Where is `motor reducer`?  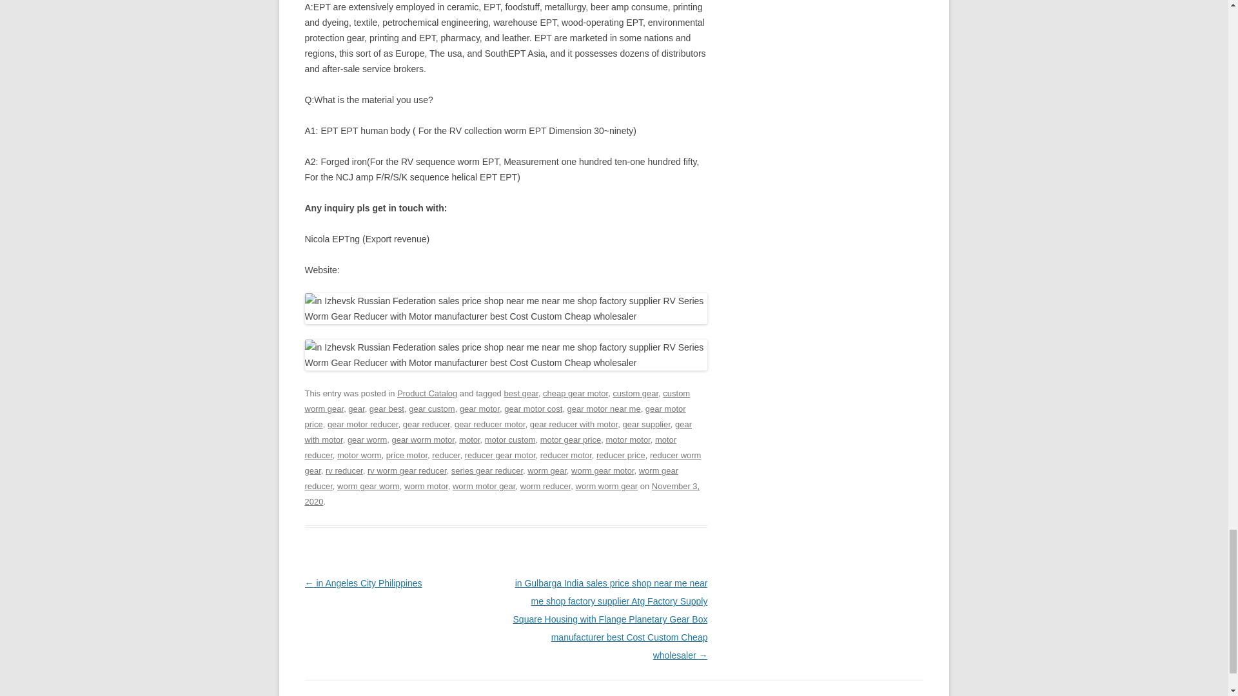 motor reducer is located at coordinates (490, 447).